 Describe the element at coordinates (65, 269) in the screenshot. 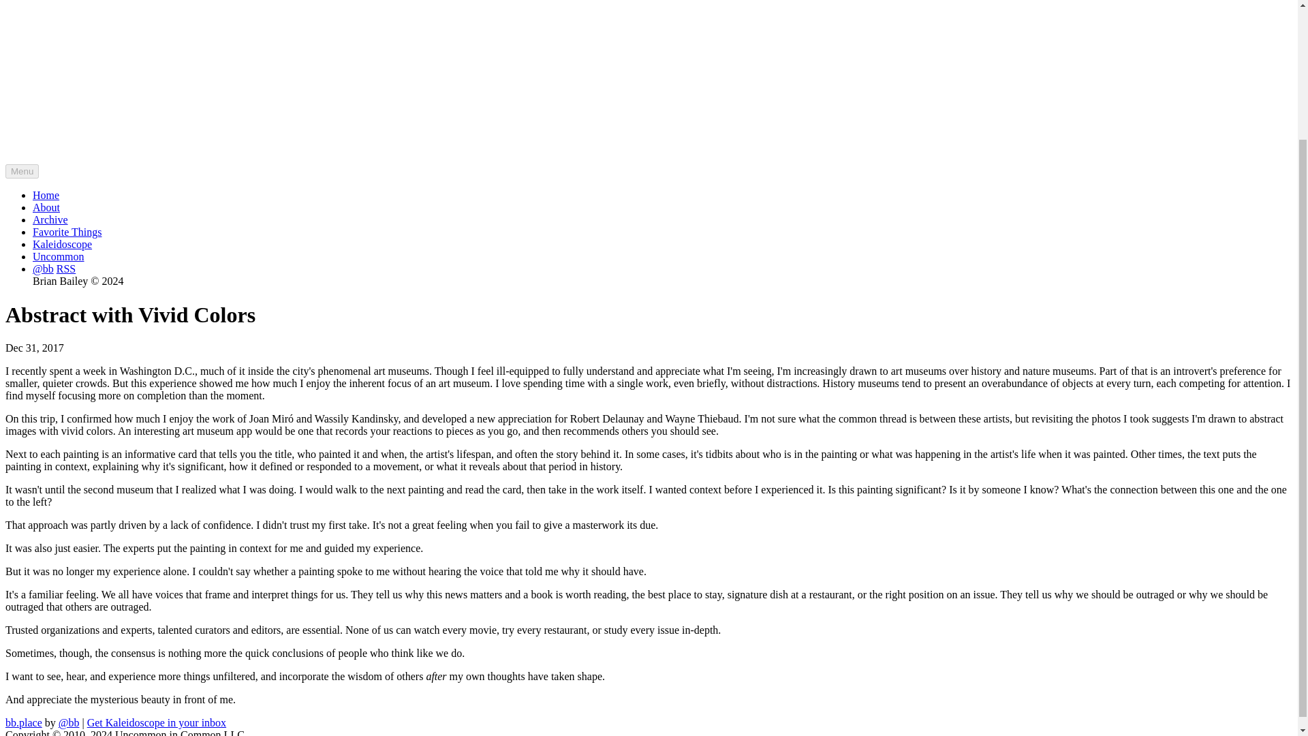

I see `RSS` at that location.